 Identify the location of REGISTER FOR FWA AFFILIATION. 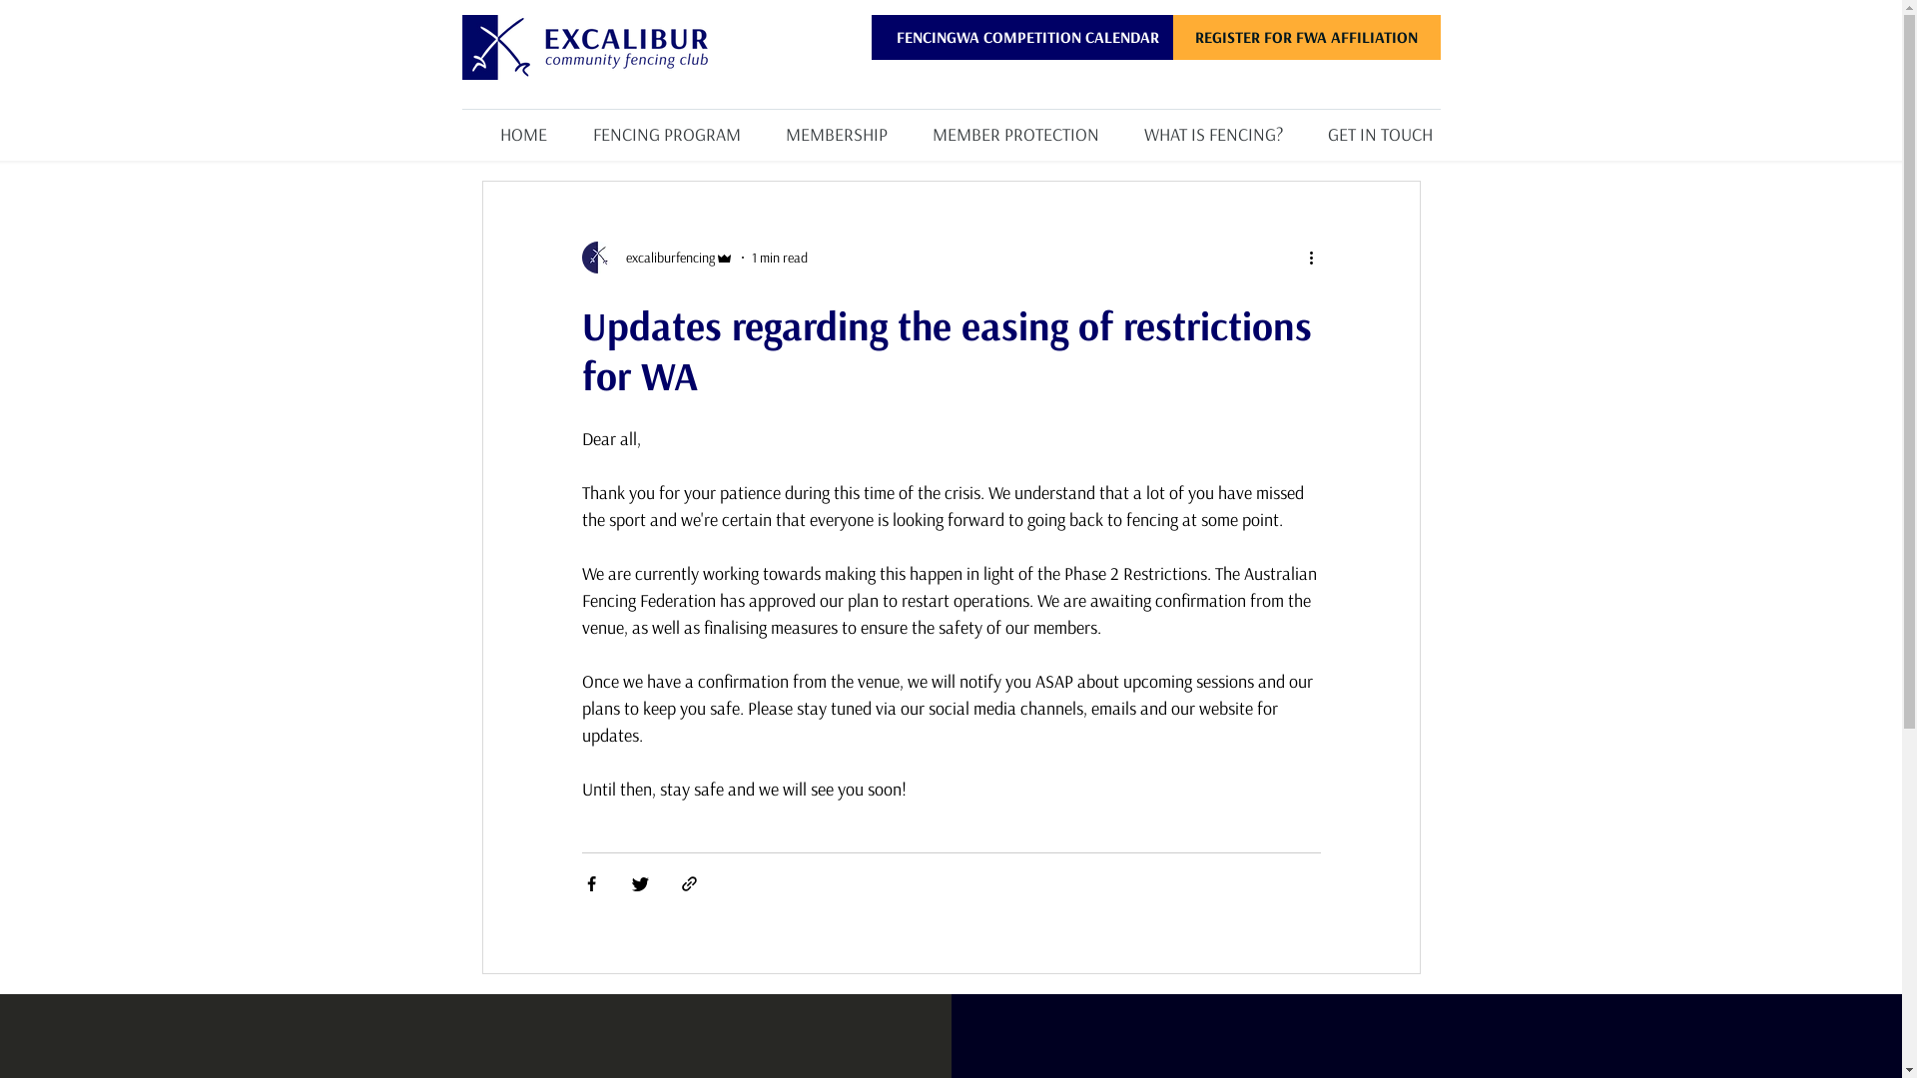
(1306, 38).